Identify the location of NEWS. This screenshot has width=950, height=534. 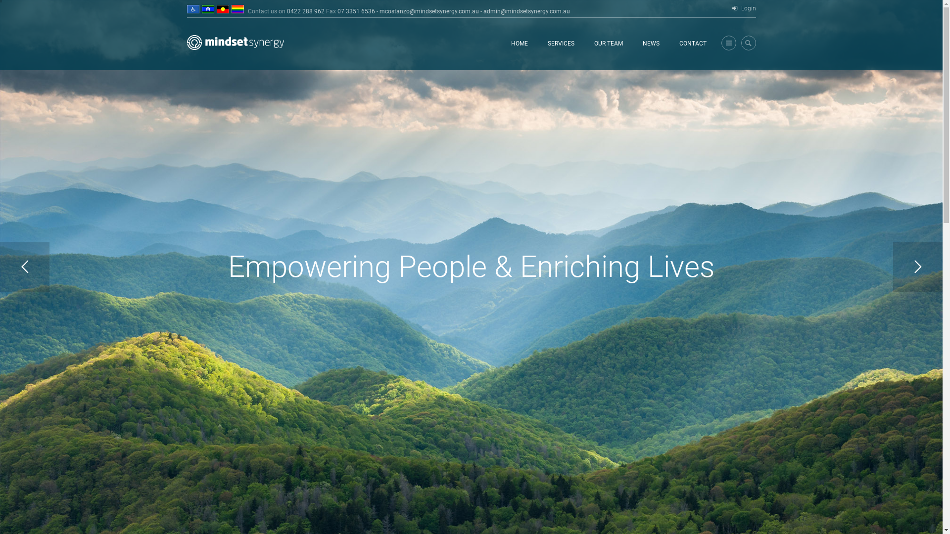
(651, 44).